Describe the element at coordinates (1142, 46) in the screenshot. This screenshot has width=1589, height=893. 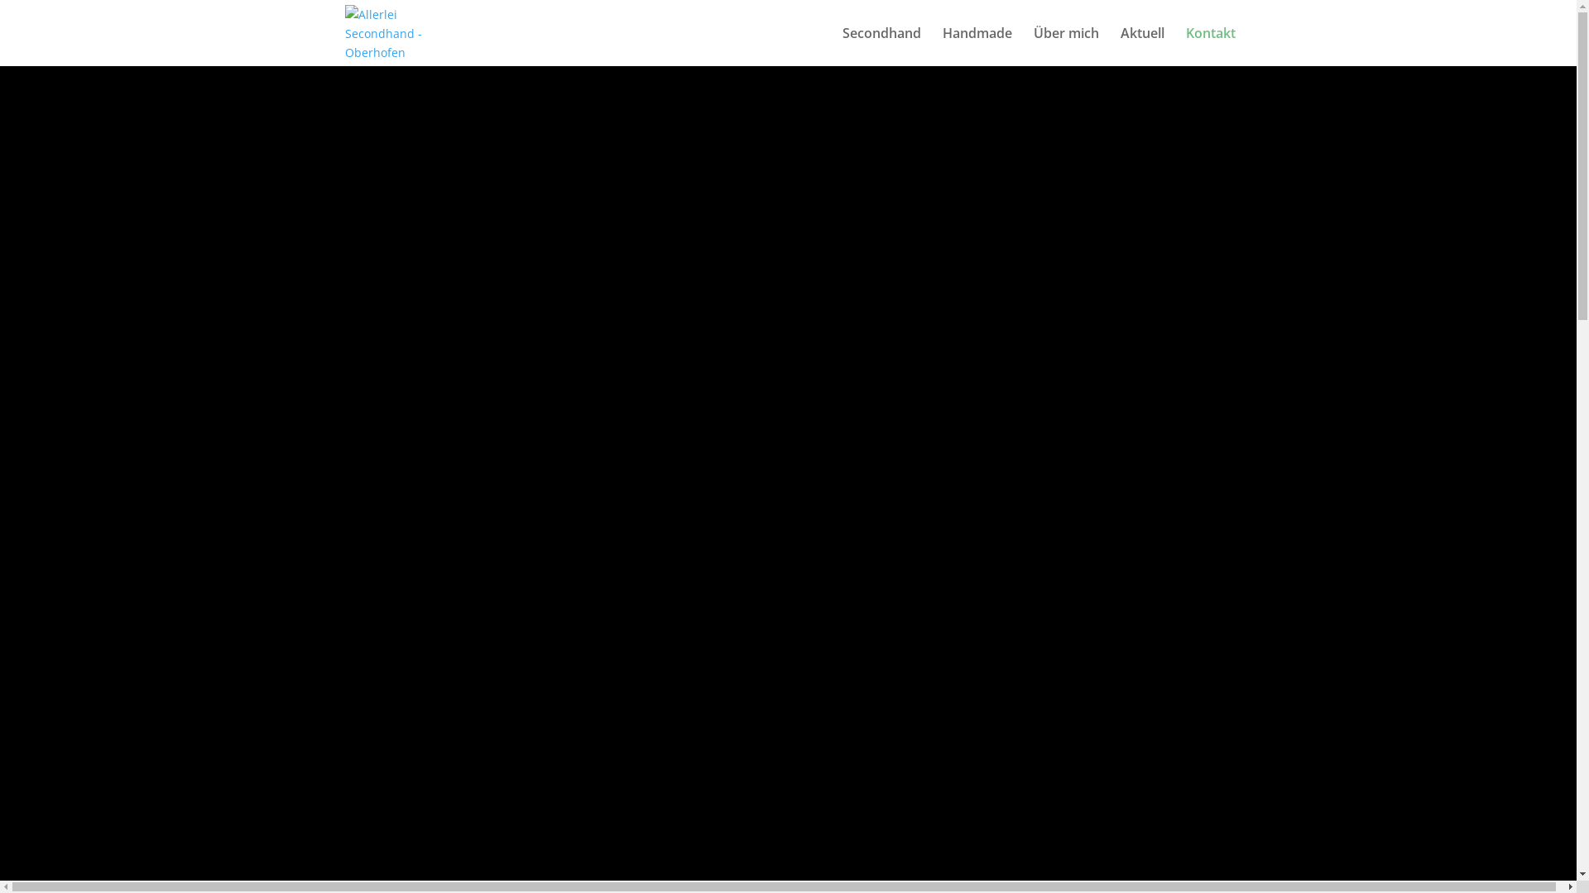
I see `Aktuell` at that location.